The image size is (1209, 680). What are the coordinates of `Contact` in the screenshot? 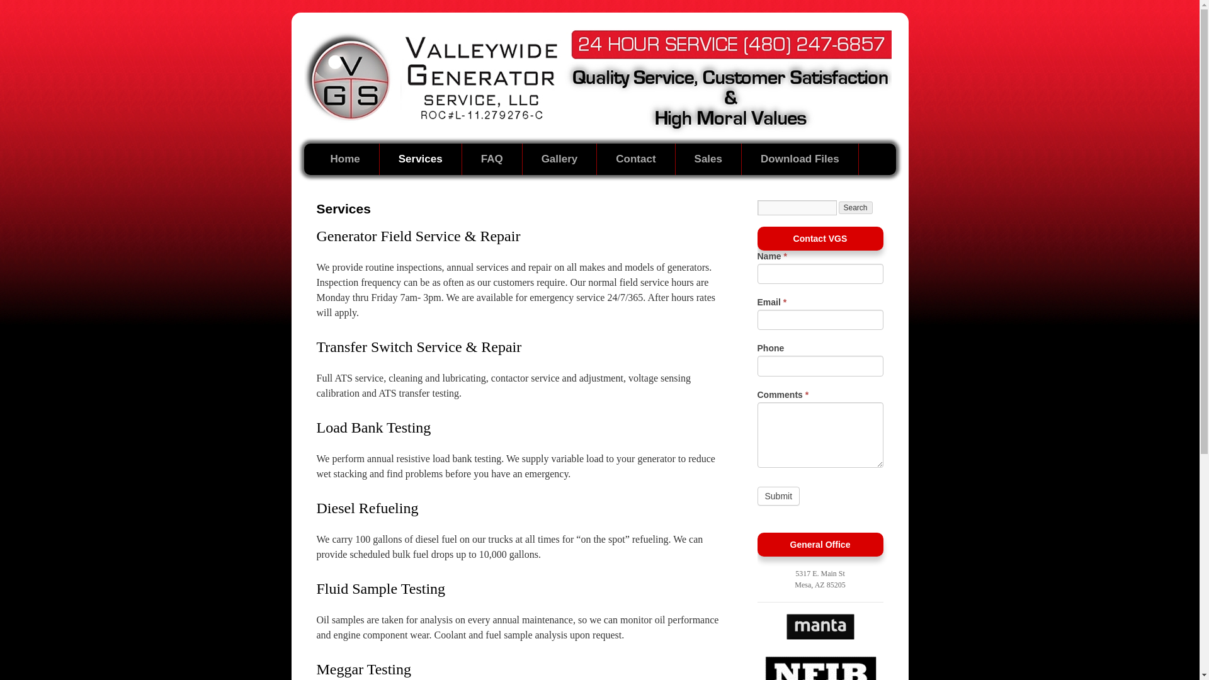 It's located at (636, 159).